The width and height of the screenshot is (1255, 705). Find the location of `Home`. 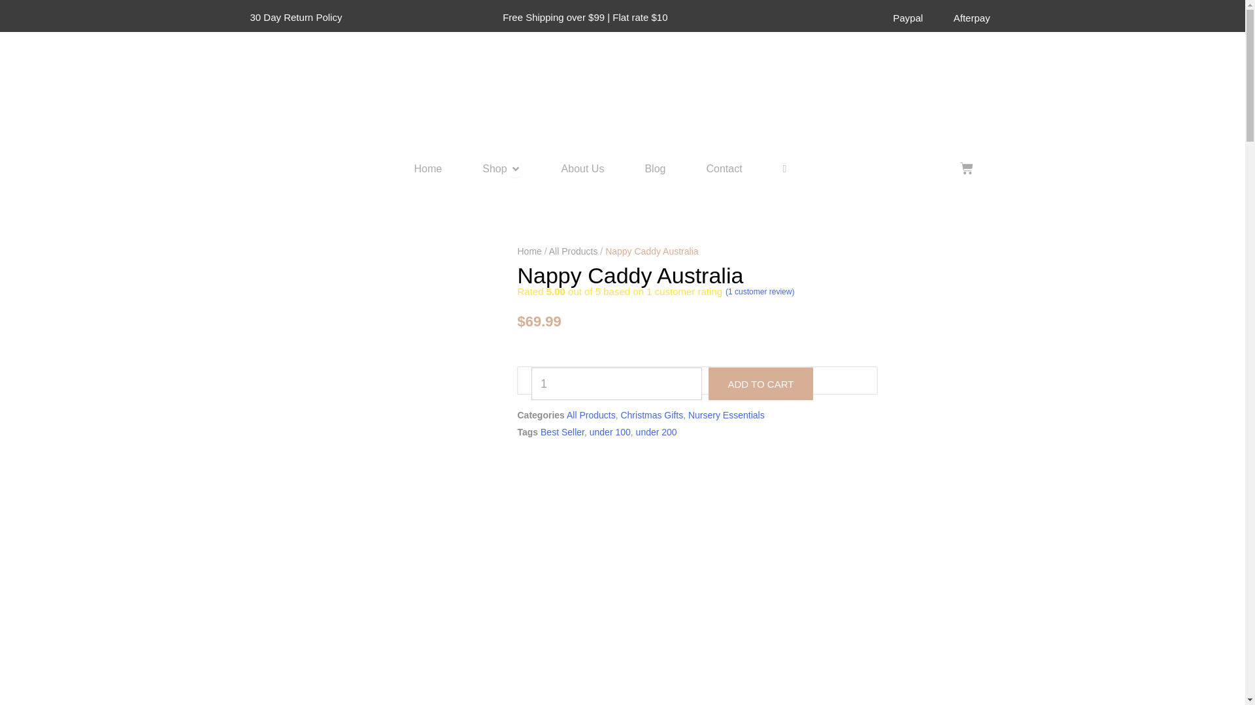

Home is located at coordinates (428, 169).